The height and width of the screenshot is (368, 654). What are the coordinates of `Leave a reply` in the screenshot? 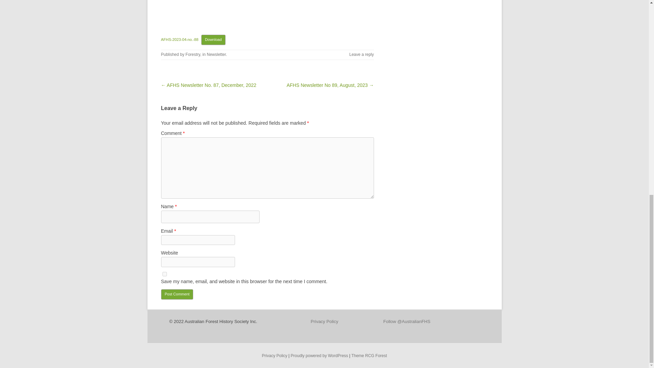 It's located at (361, 55).